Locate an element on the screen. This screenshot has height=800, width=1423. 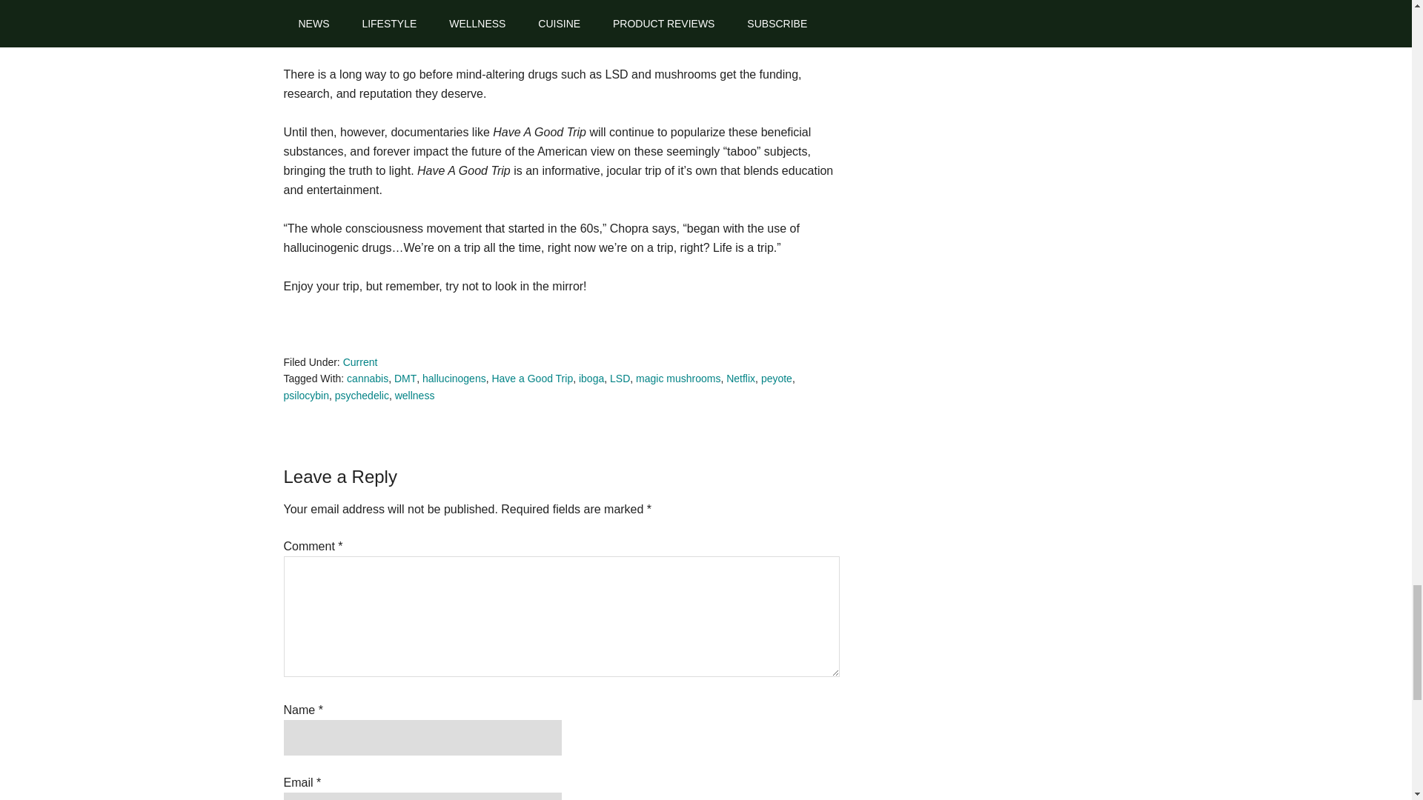
Netflix is located at coordinates (740, 379).